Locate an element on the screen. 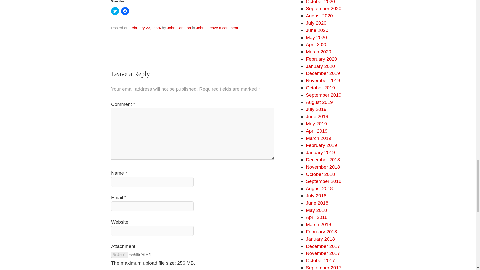 The width and height of the screenshot is (480, 270). Click to share on Twitter is located at coordinates (115, 11).